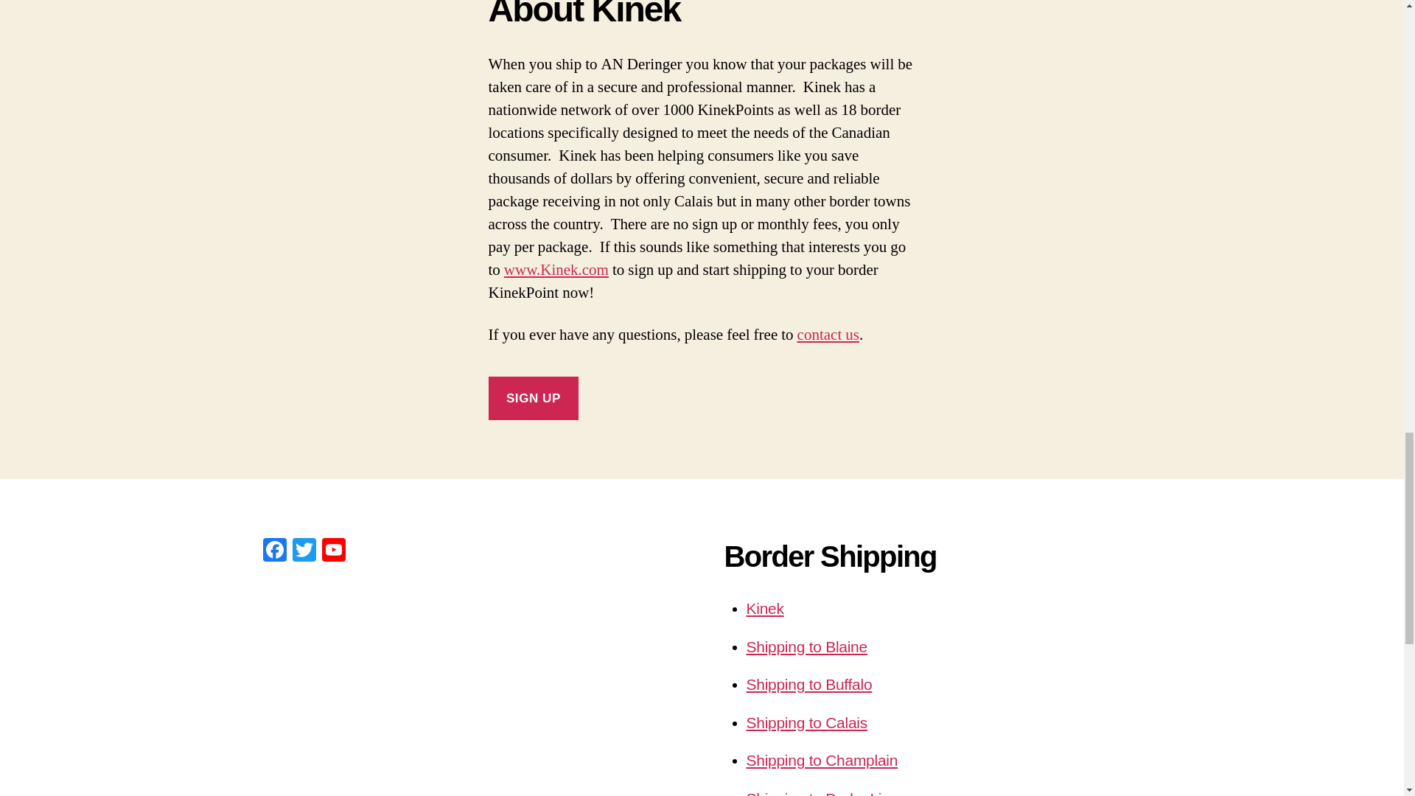 This screenshot has height=796, width=1415. Describe the element at coordinates (808, 684) in the screenshot. I see `Package receiving in Buffalo, New York` at that location.